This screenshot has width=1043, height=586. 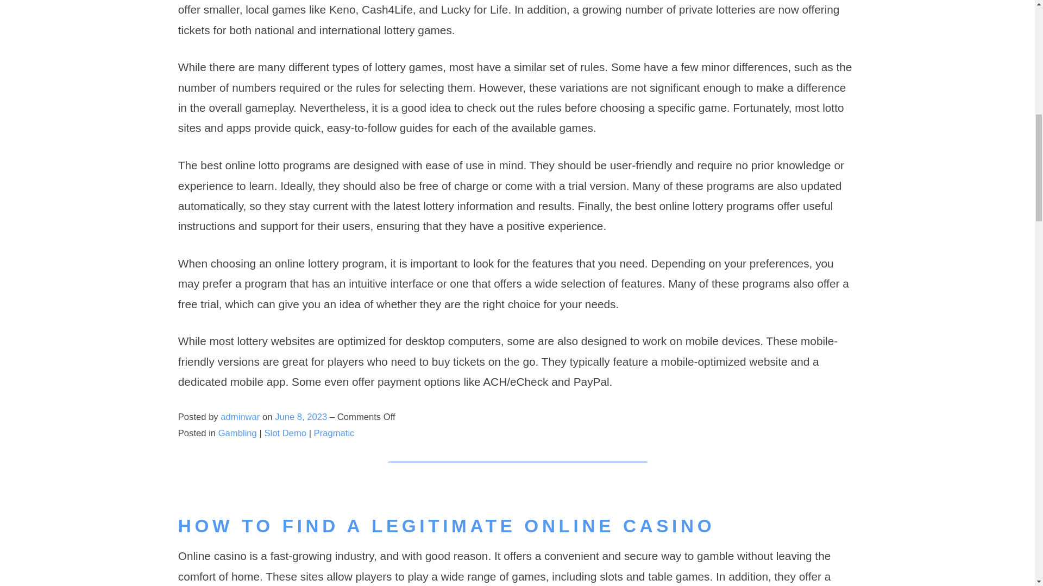 What do you see at coordinates (237, 433) in the screenshot?
I see `Gambling` at bounding box center [237, 433].